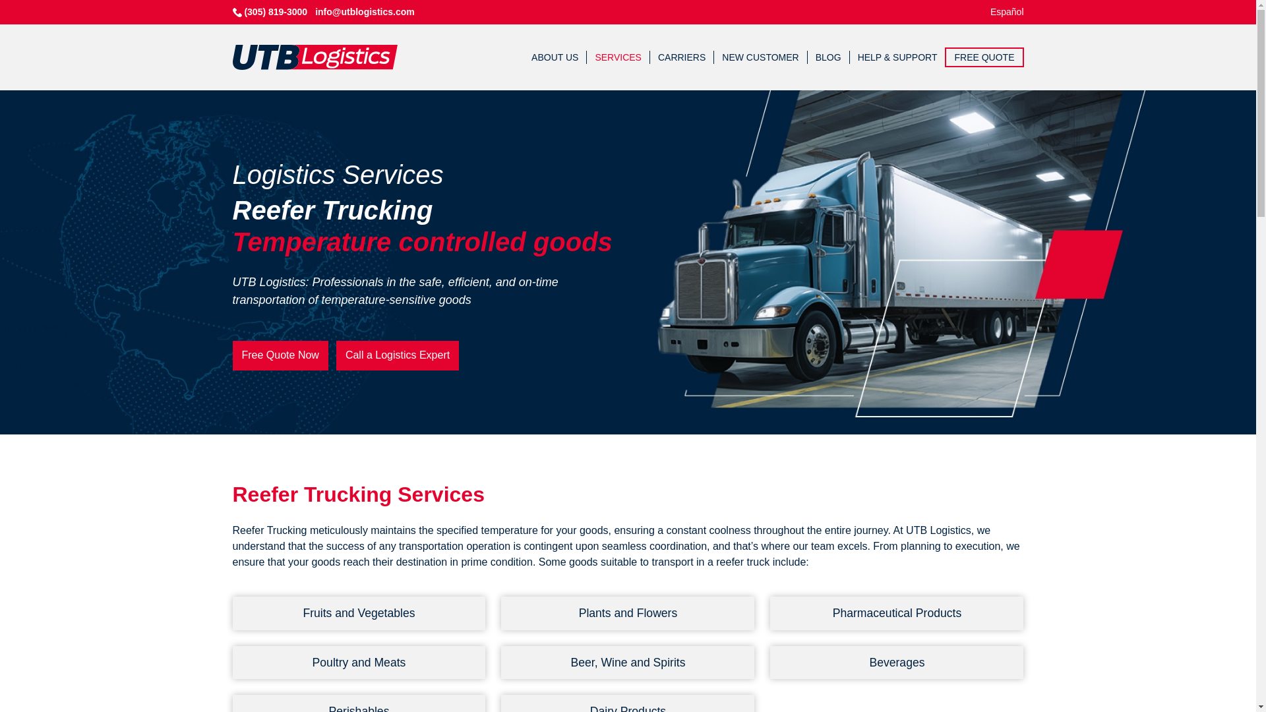  What do you see at coordinates (984, 57) in the screenshot?
I see `FREE QUOTE` at bounding box center [984, 57].